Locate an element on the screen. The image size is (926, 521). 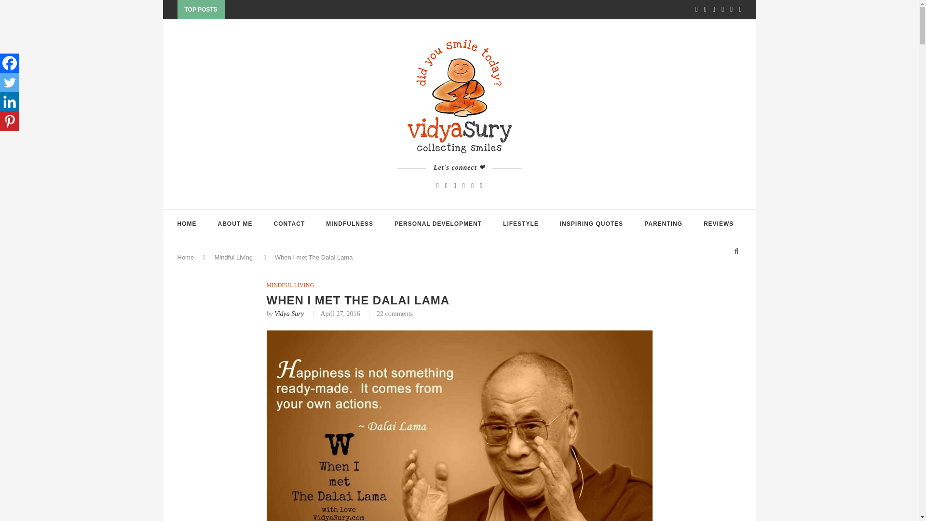
Pinterest is located at coordinates (10, 121).